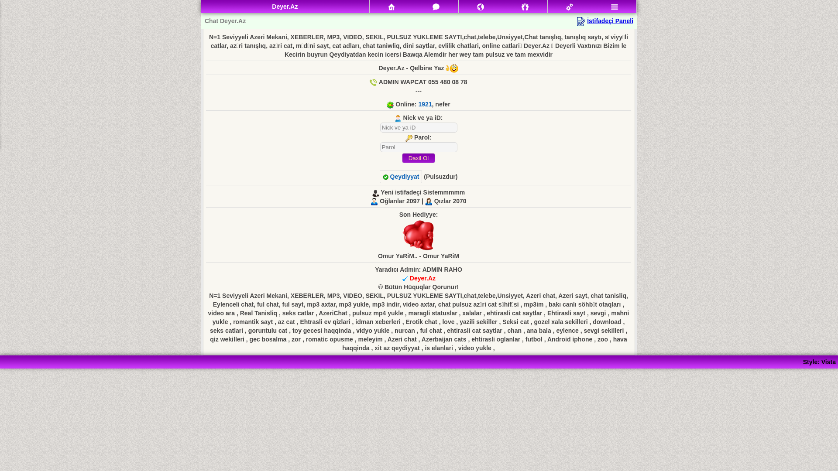 This screenshot has width=838, height=471. Describe the element at coordinates (425, 104) in the screenshot. I see `1921` at that location.